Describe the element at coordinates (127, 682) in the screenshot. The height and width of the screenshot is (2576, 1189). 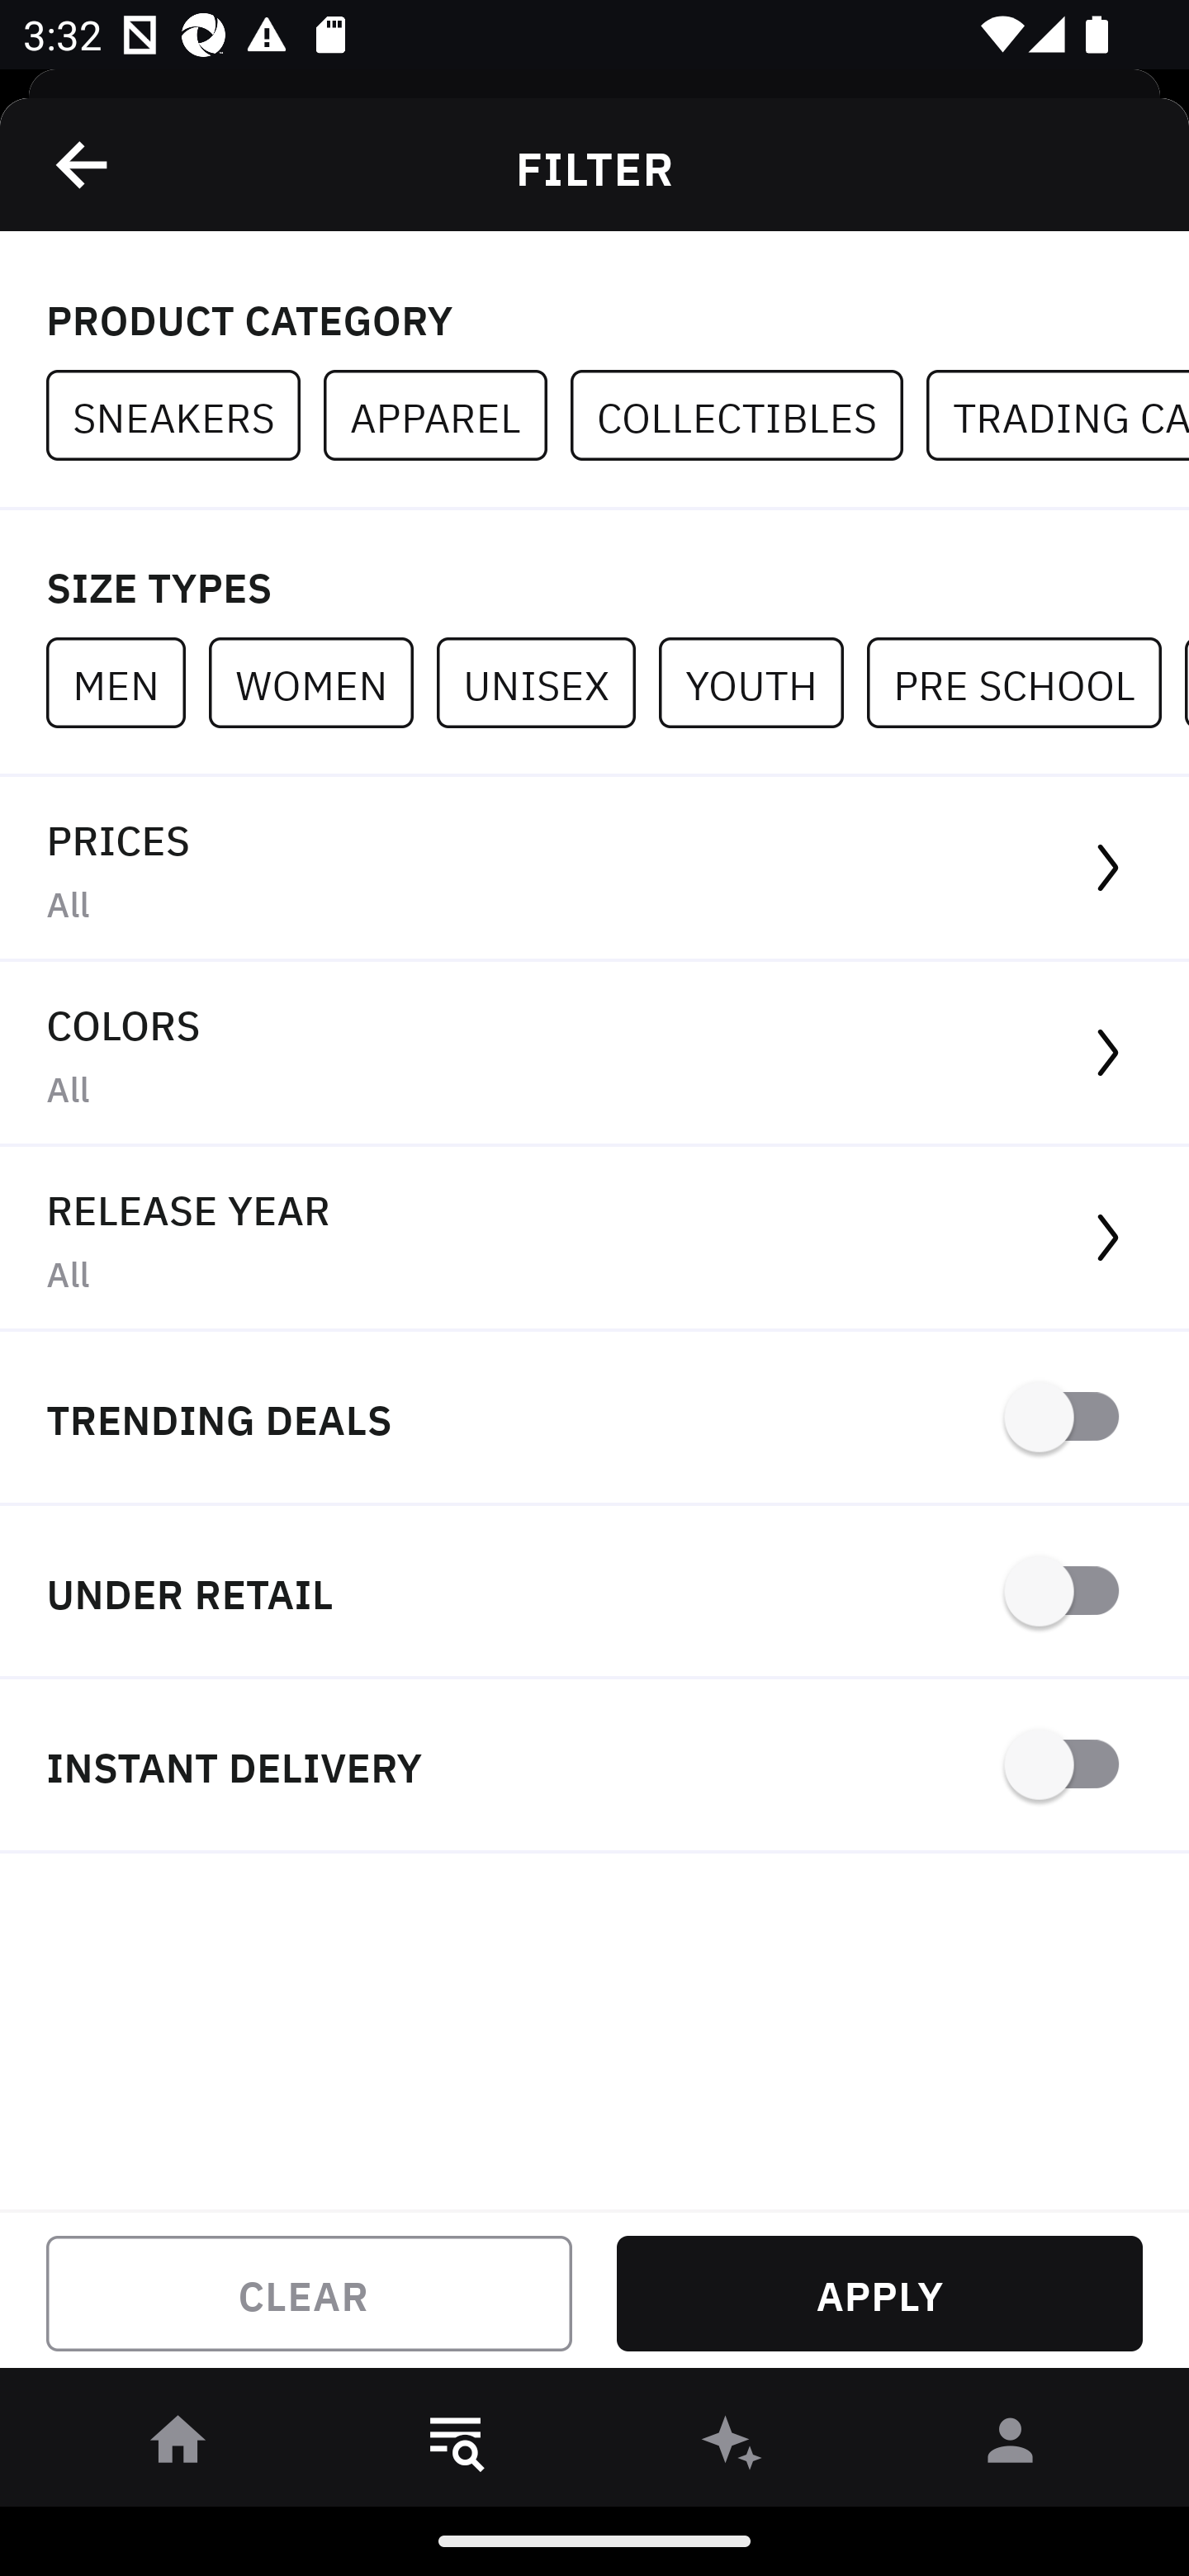
I see `MEN` at that location.